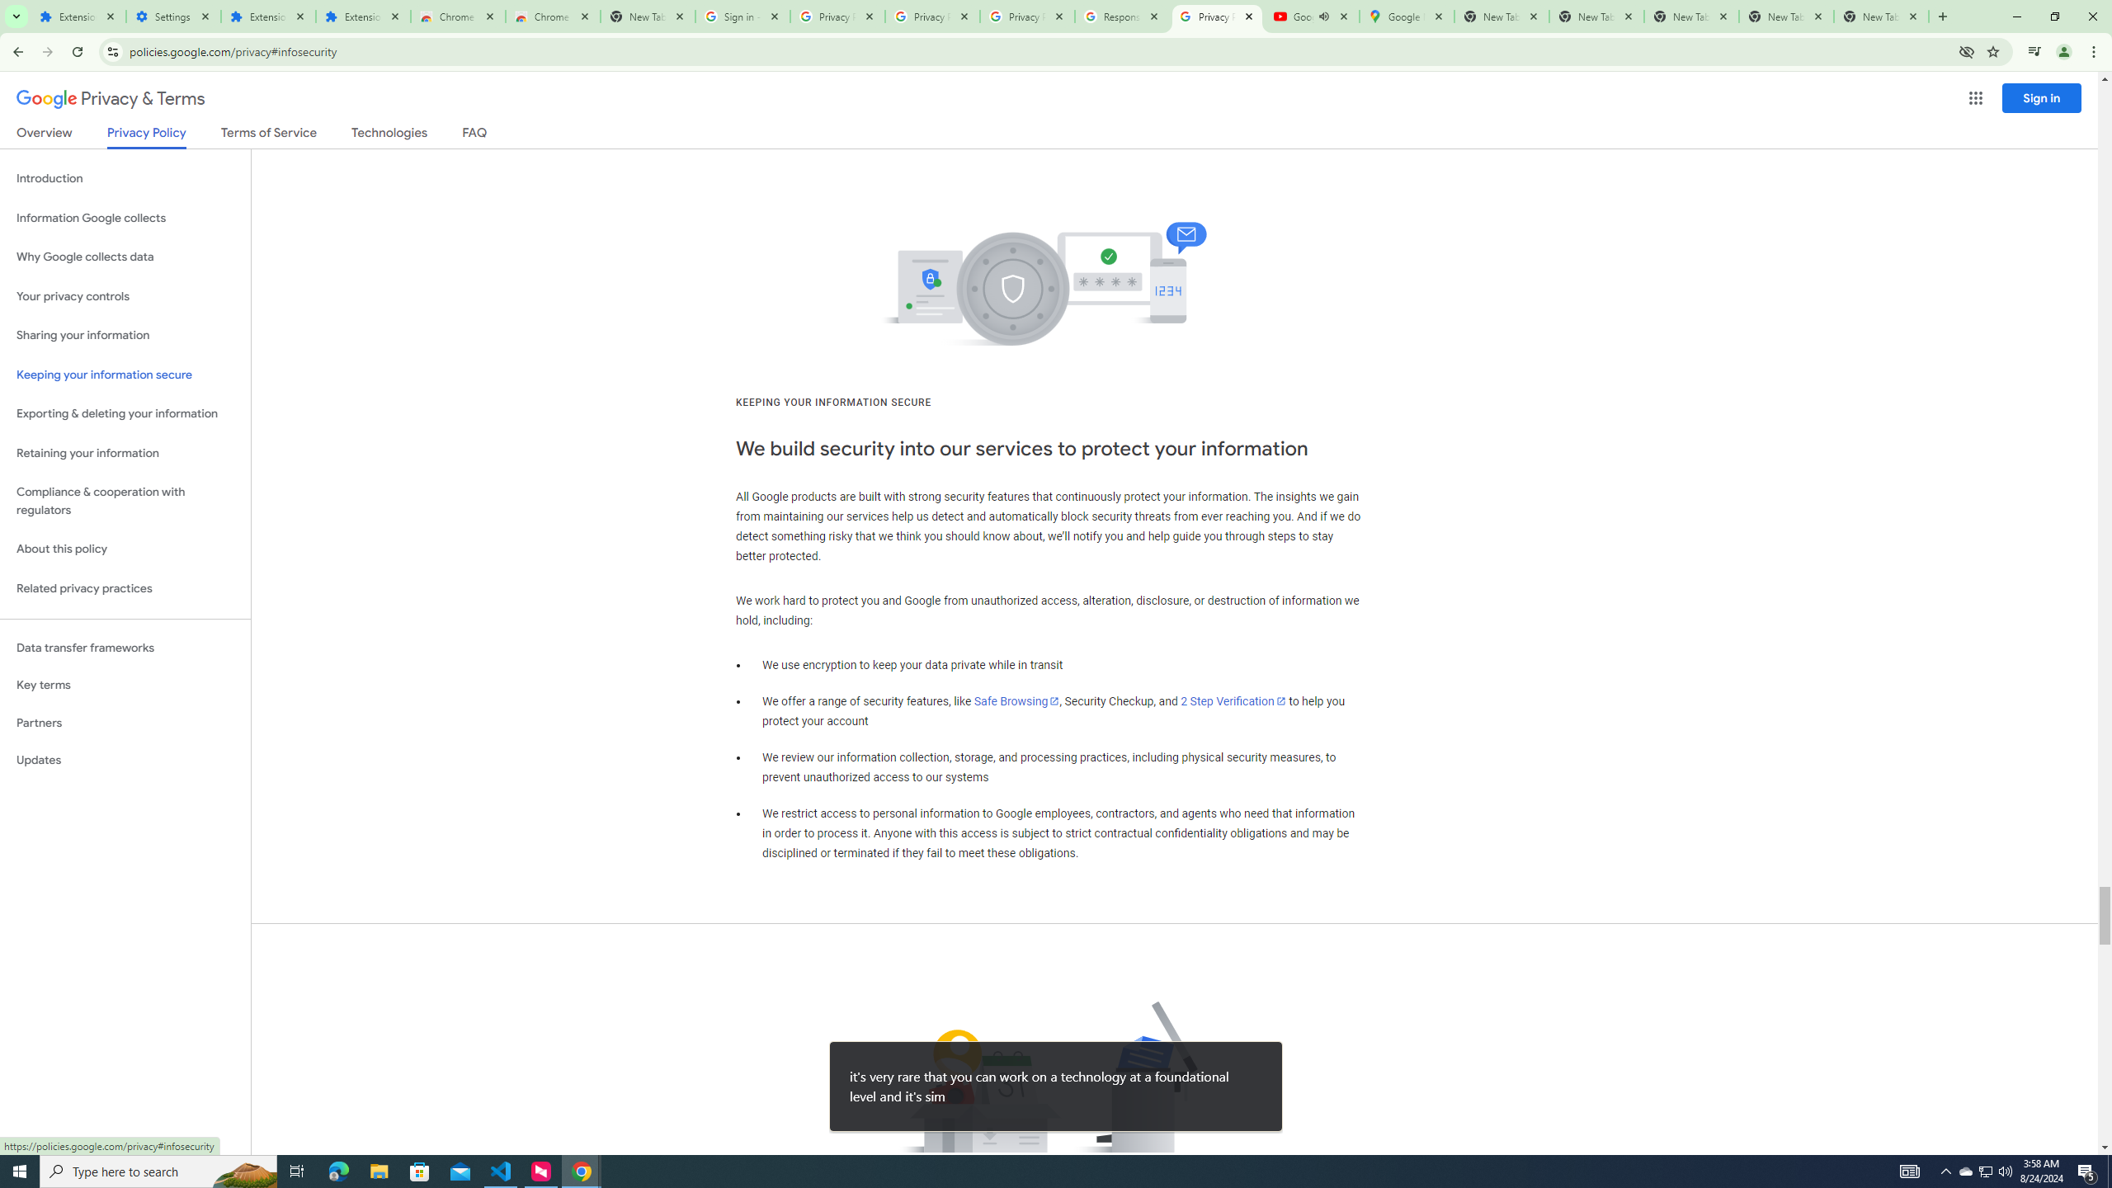 The height and width of the screenshot is (1188, 2112). What do you see at coordinates (125, 685) in the screenshot?
I see `Key terms` at bounding box center [125, 685].